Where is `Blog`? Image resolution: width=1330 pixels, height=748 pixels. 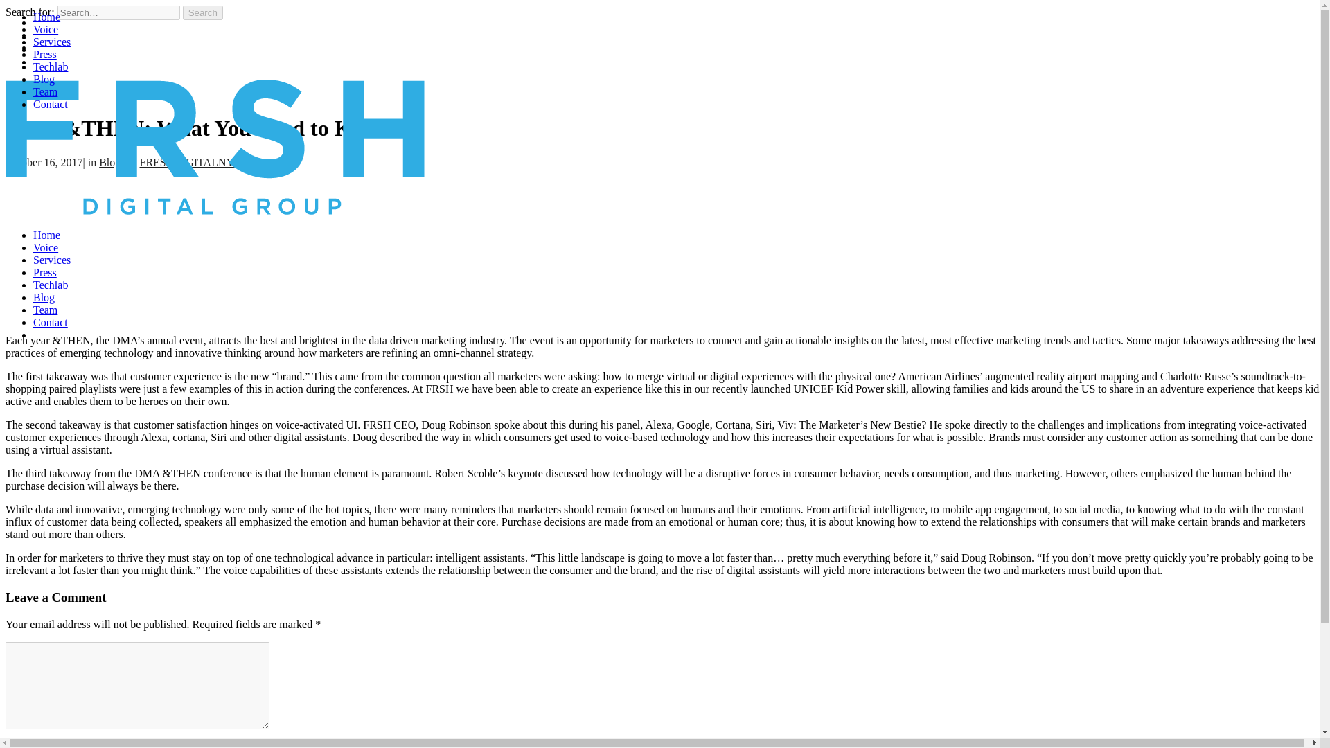
Blog is located at coordinates (44, 79).